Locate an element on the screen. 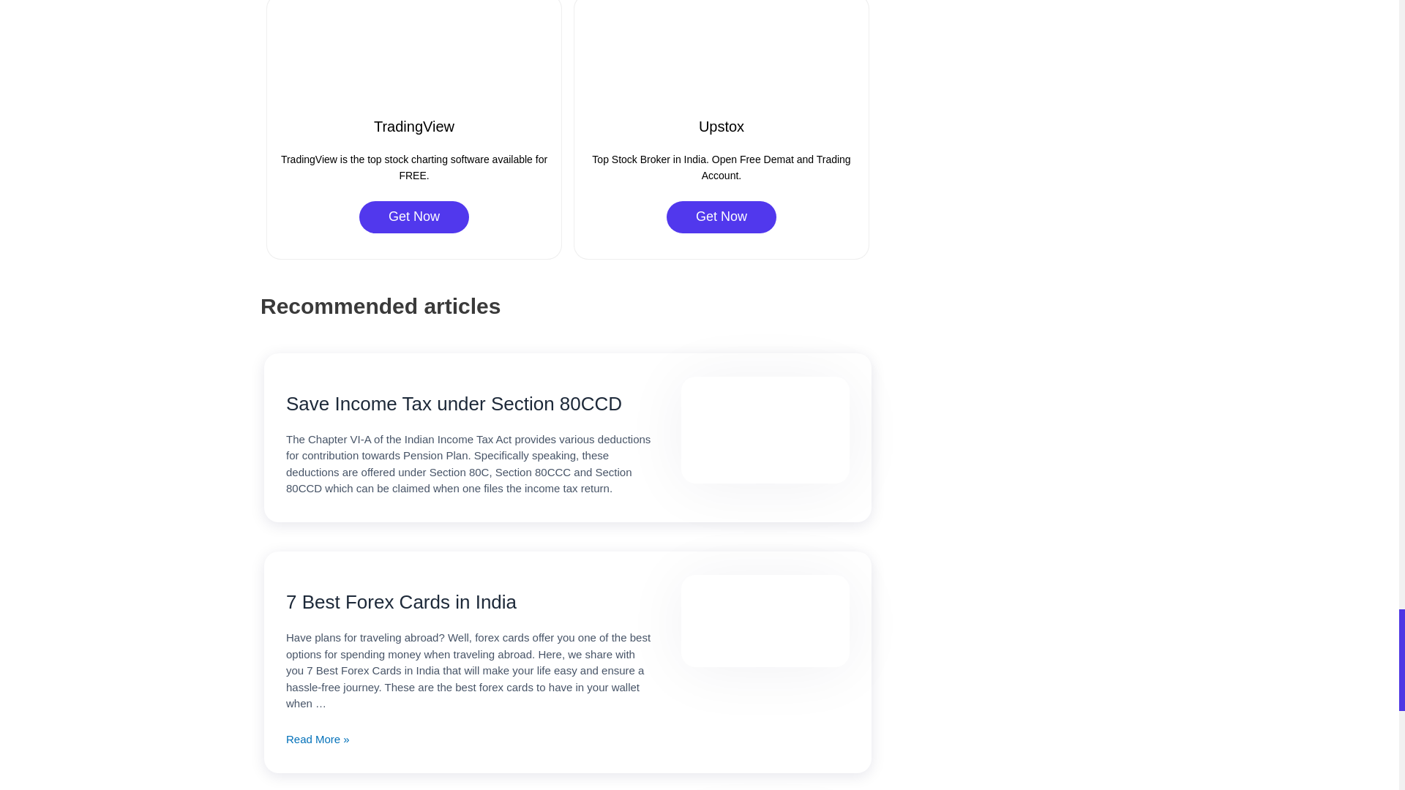 The image size is (1405, 790). Get Now is located at coordinates (414, 217).